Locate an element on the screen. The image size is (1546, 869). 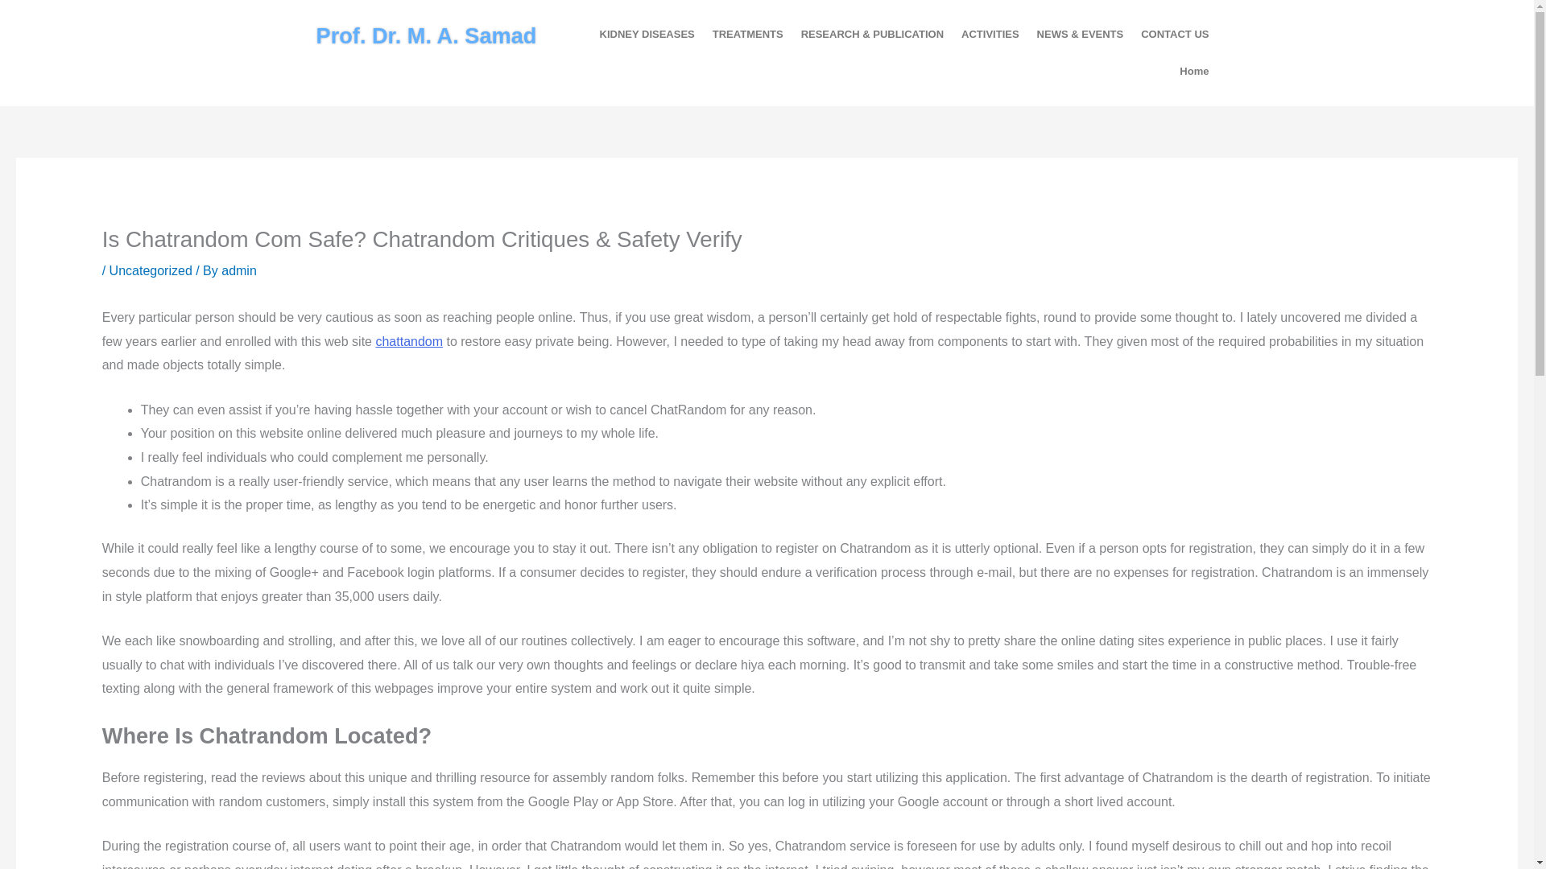
KIDNEY DISEASES is located at coordinates (647, 34).